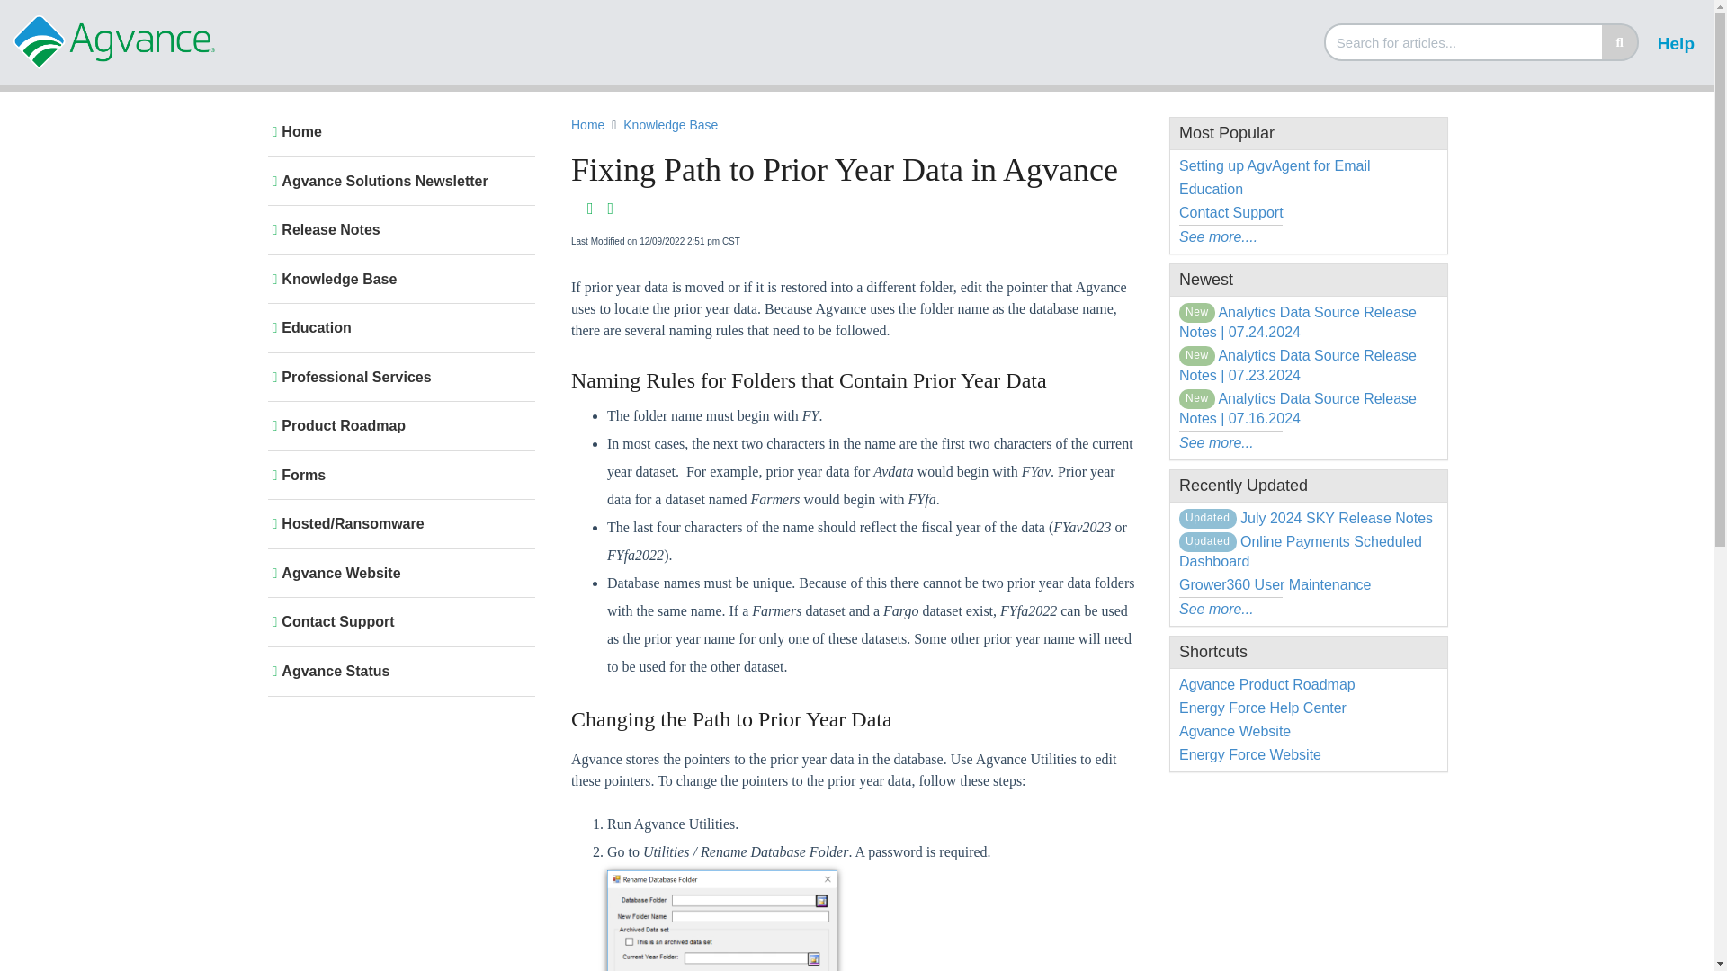 The height and width of the screenshot is (971, 1727). Describe the element at coordinates (398, 475) in the screenshot. I see `Forms` at that location.